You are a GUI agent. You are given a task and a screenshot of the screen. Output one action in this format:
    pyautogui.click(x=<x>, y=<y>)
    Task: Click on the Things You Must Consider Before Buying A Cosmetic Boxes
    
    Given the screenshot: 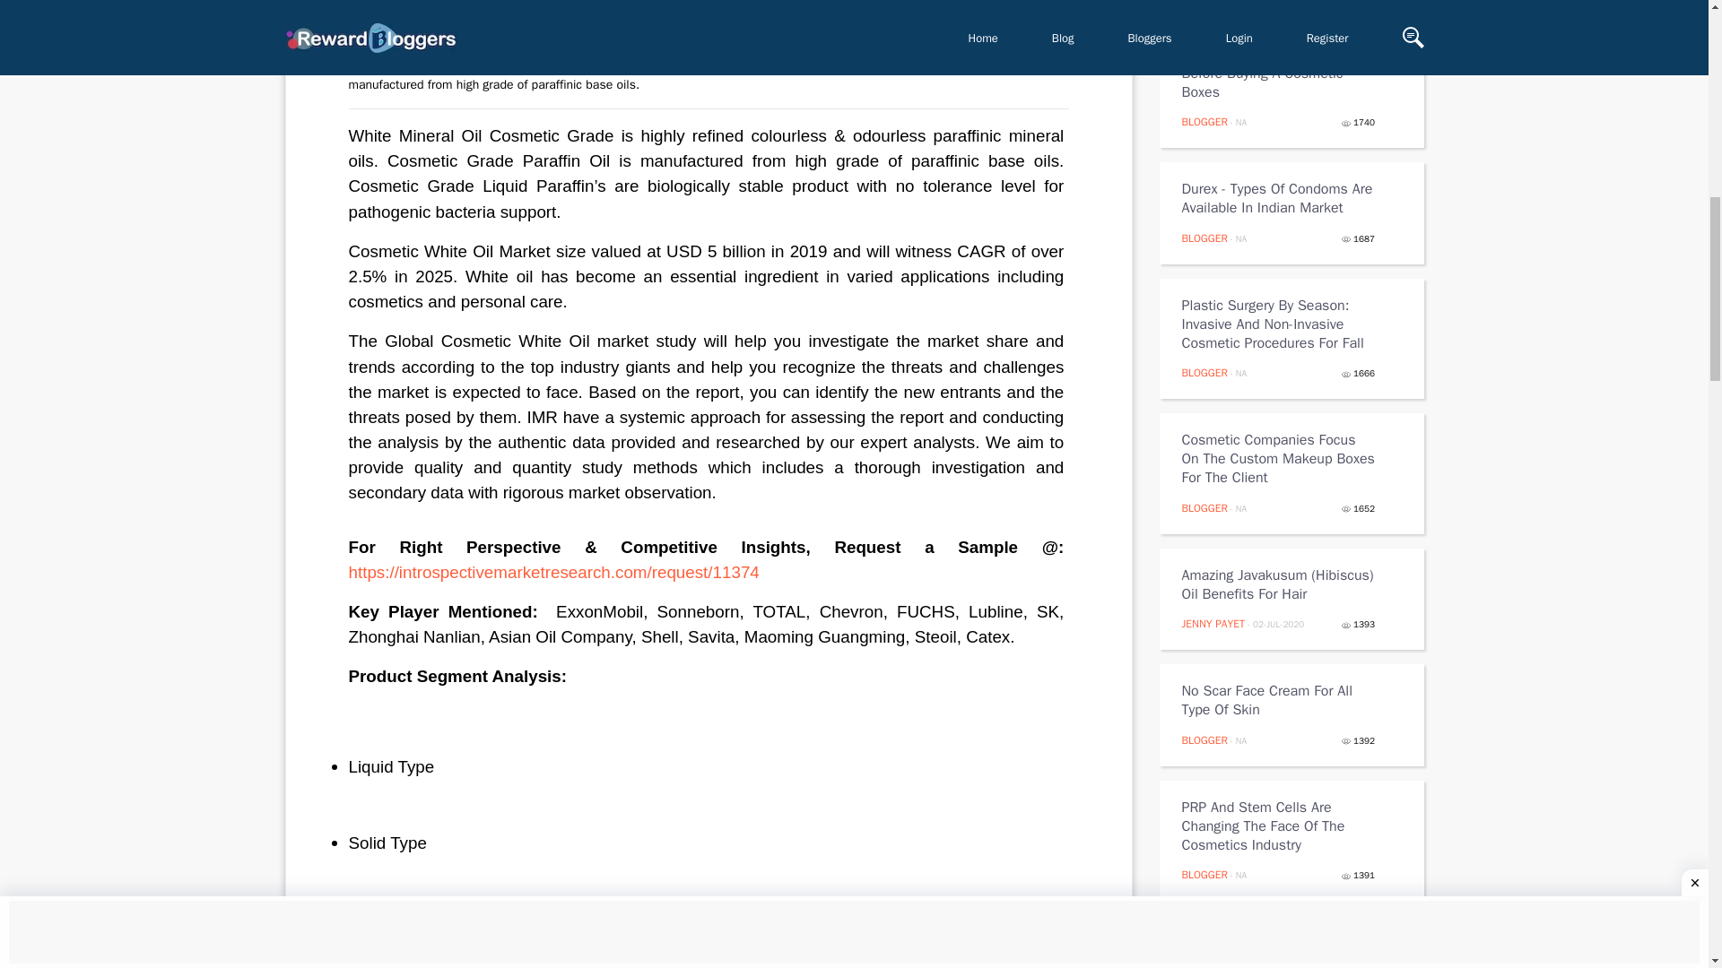 What is the action you would take?
    pyautogui.click(x=1279, y=73)
    